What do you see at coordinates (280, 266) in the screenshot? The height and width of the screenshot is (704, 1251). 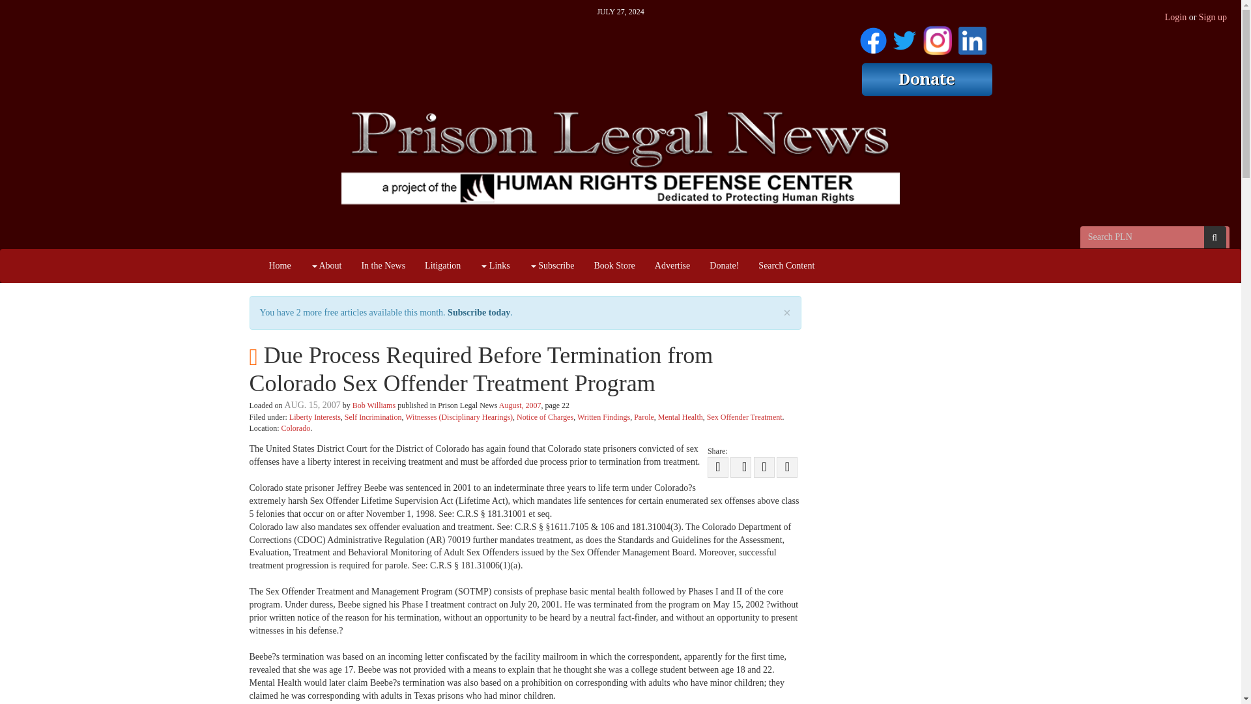 I see `Home` at bounding box center [280, 266].